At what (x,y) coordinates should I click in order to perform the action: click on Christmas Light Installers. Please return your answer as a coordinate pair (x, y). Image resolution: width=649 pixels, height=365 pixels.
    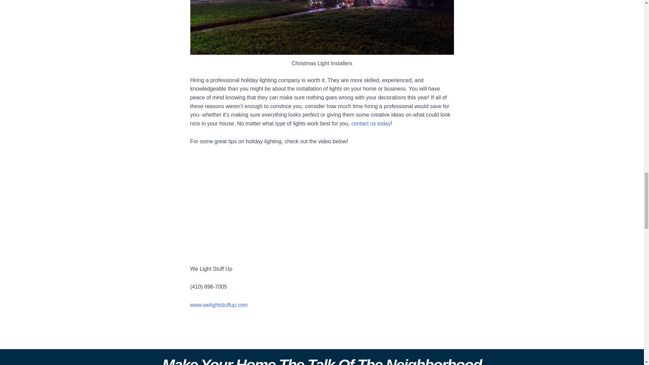
    Looking at the image, I should click on (322, 27).